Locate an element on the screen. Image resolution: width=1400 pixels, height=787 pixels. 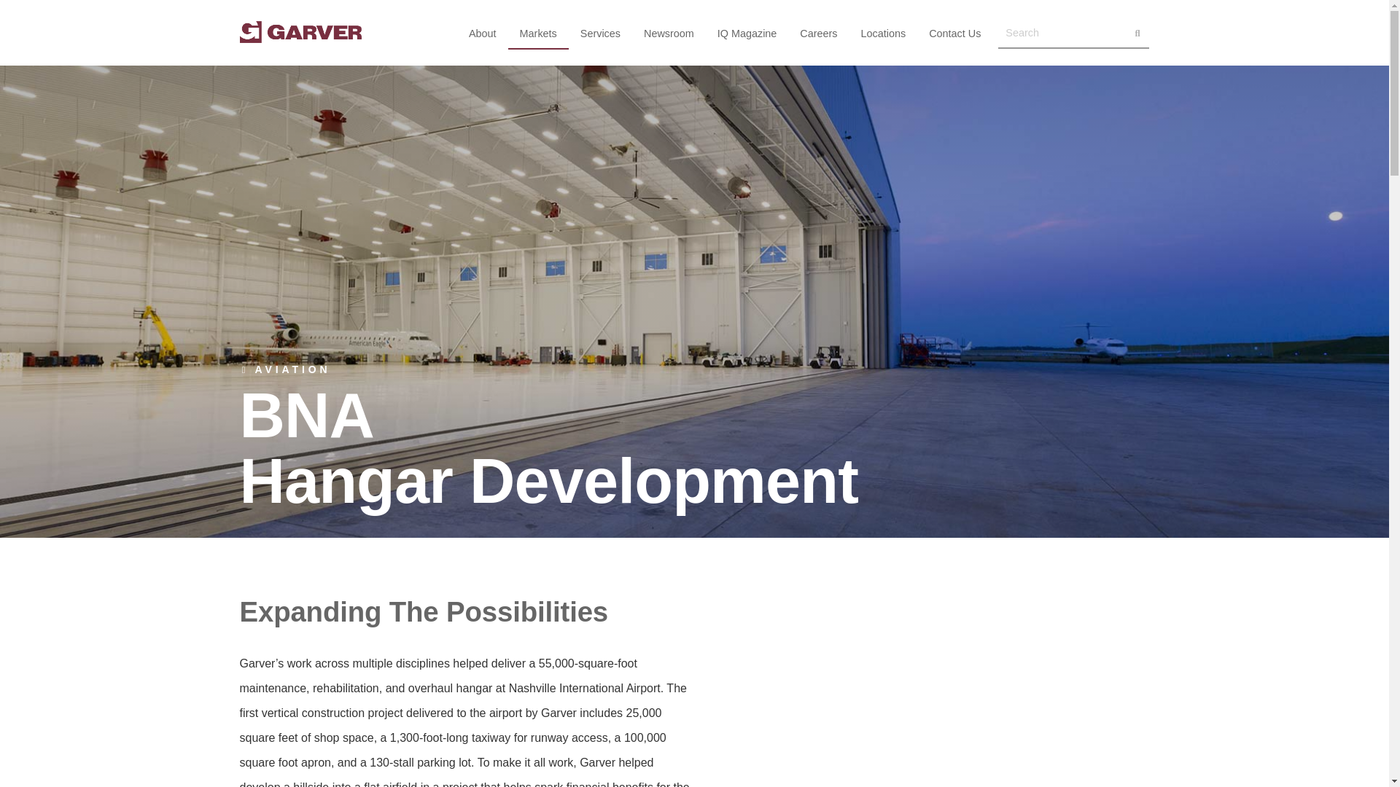
Locations is located at coordinates (884, 34).